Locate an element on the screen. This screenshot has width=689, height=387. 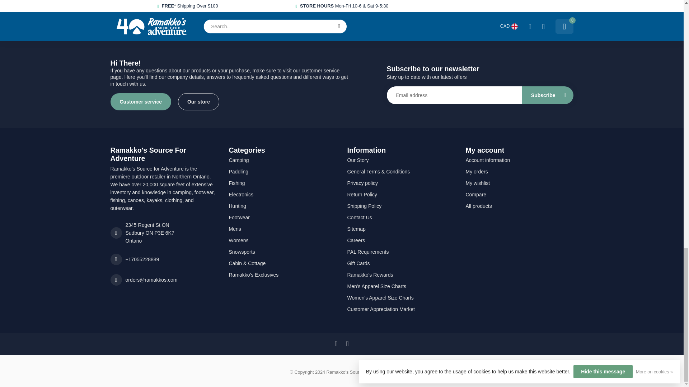
Return Policy is located at coordinates (401, 195).